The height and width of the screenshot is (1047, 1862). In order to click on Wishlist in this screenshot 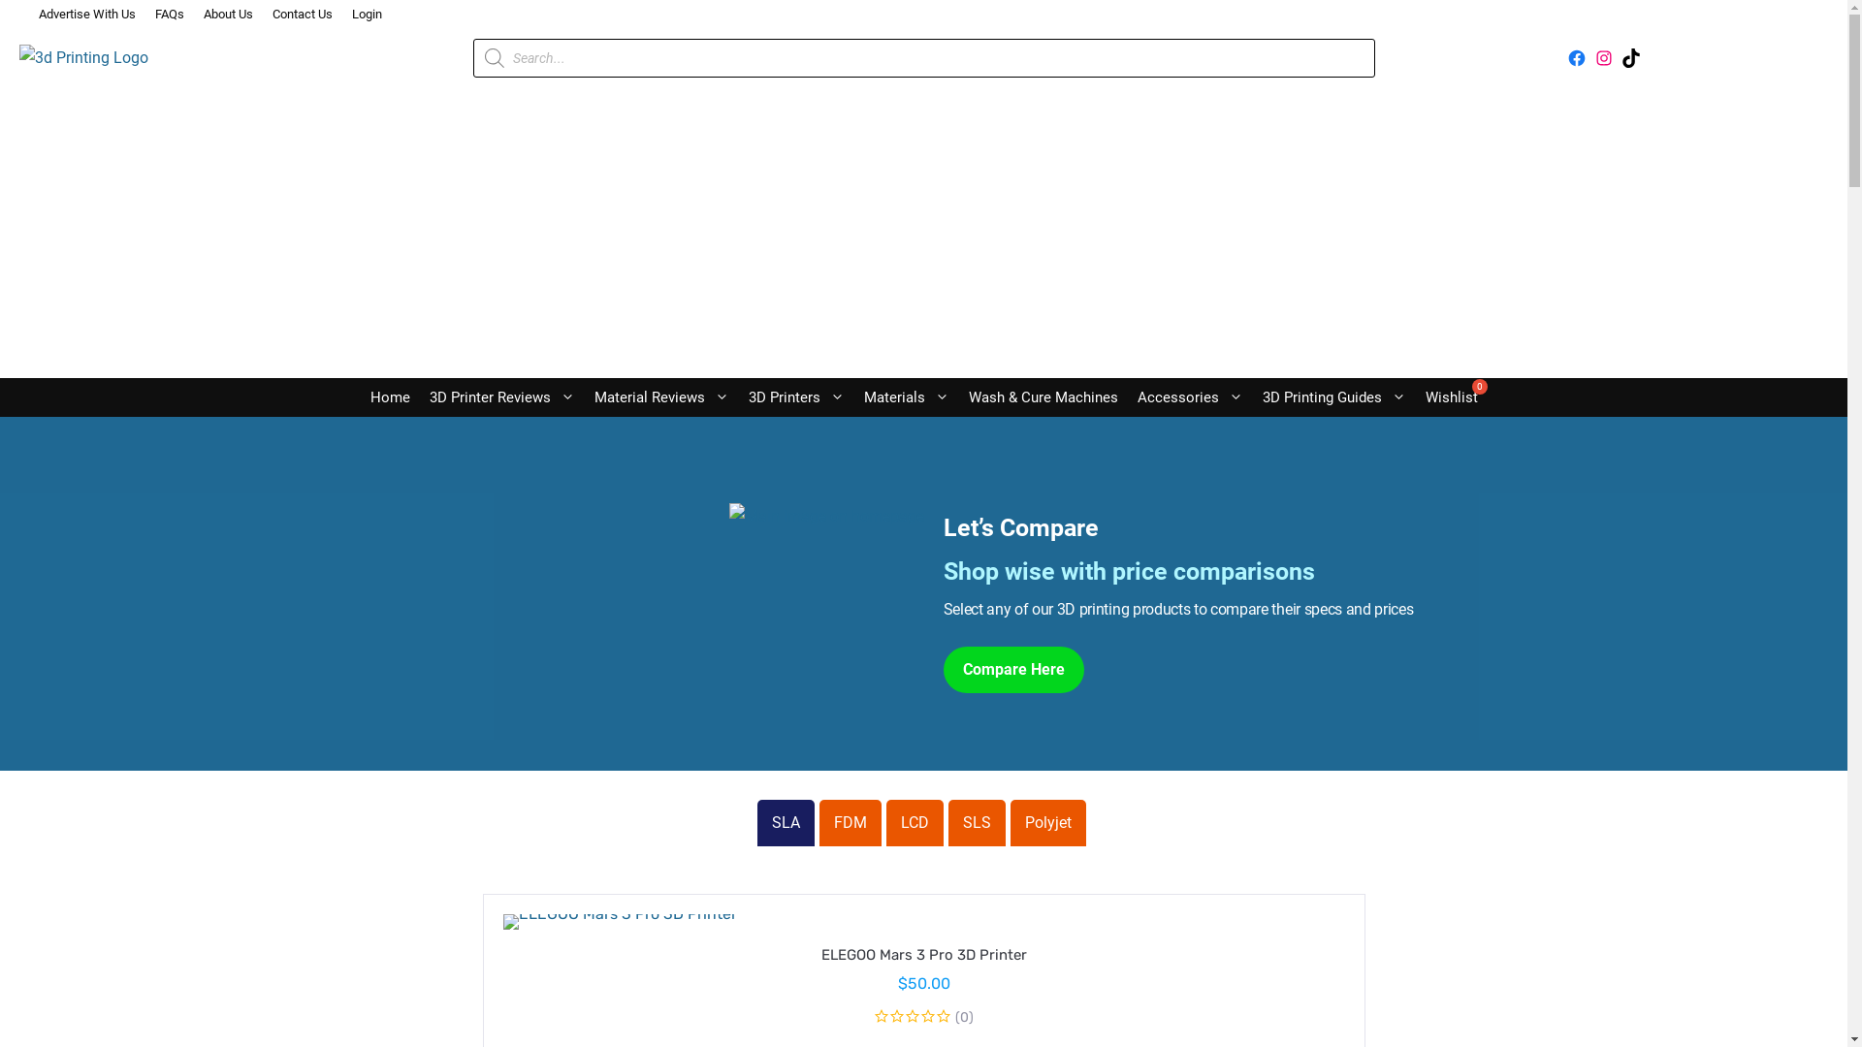, I will do `click(1452, 397)`.